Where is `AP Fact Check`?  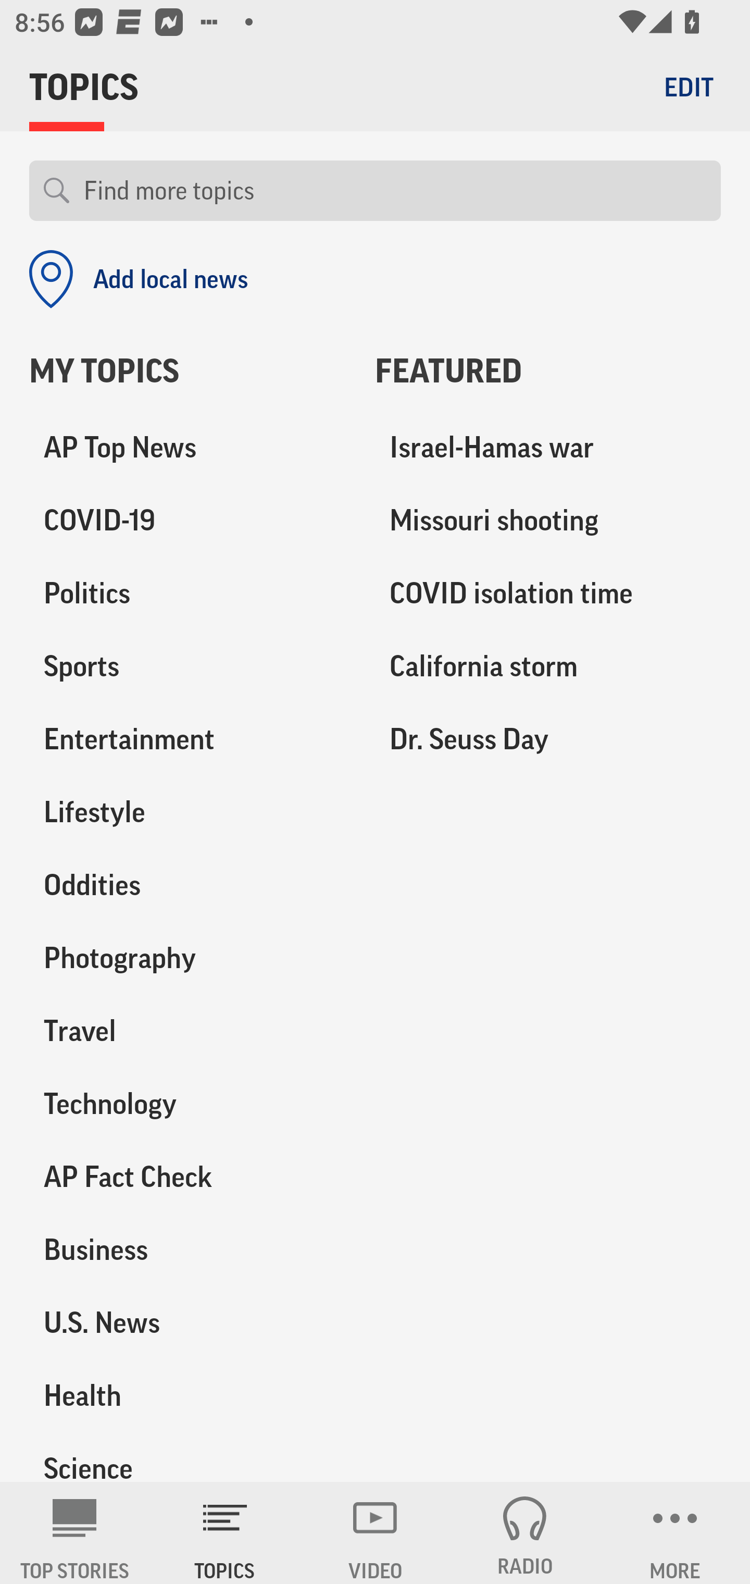 AP Fact Check is located at coordinates (187, 1177).